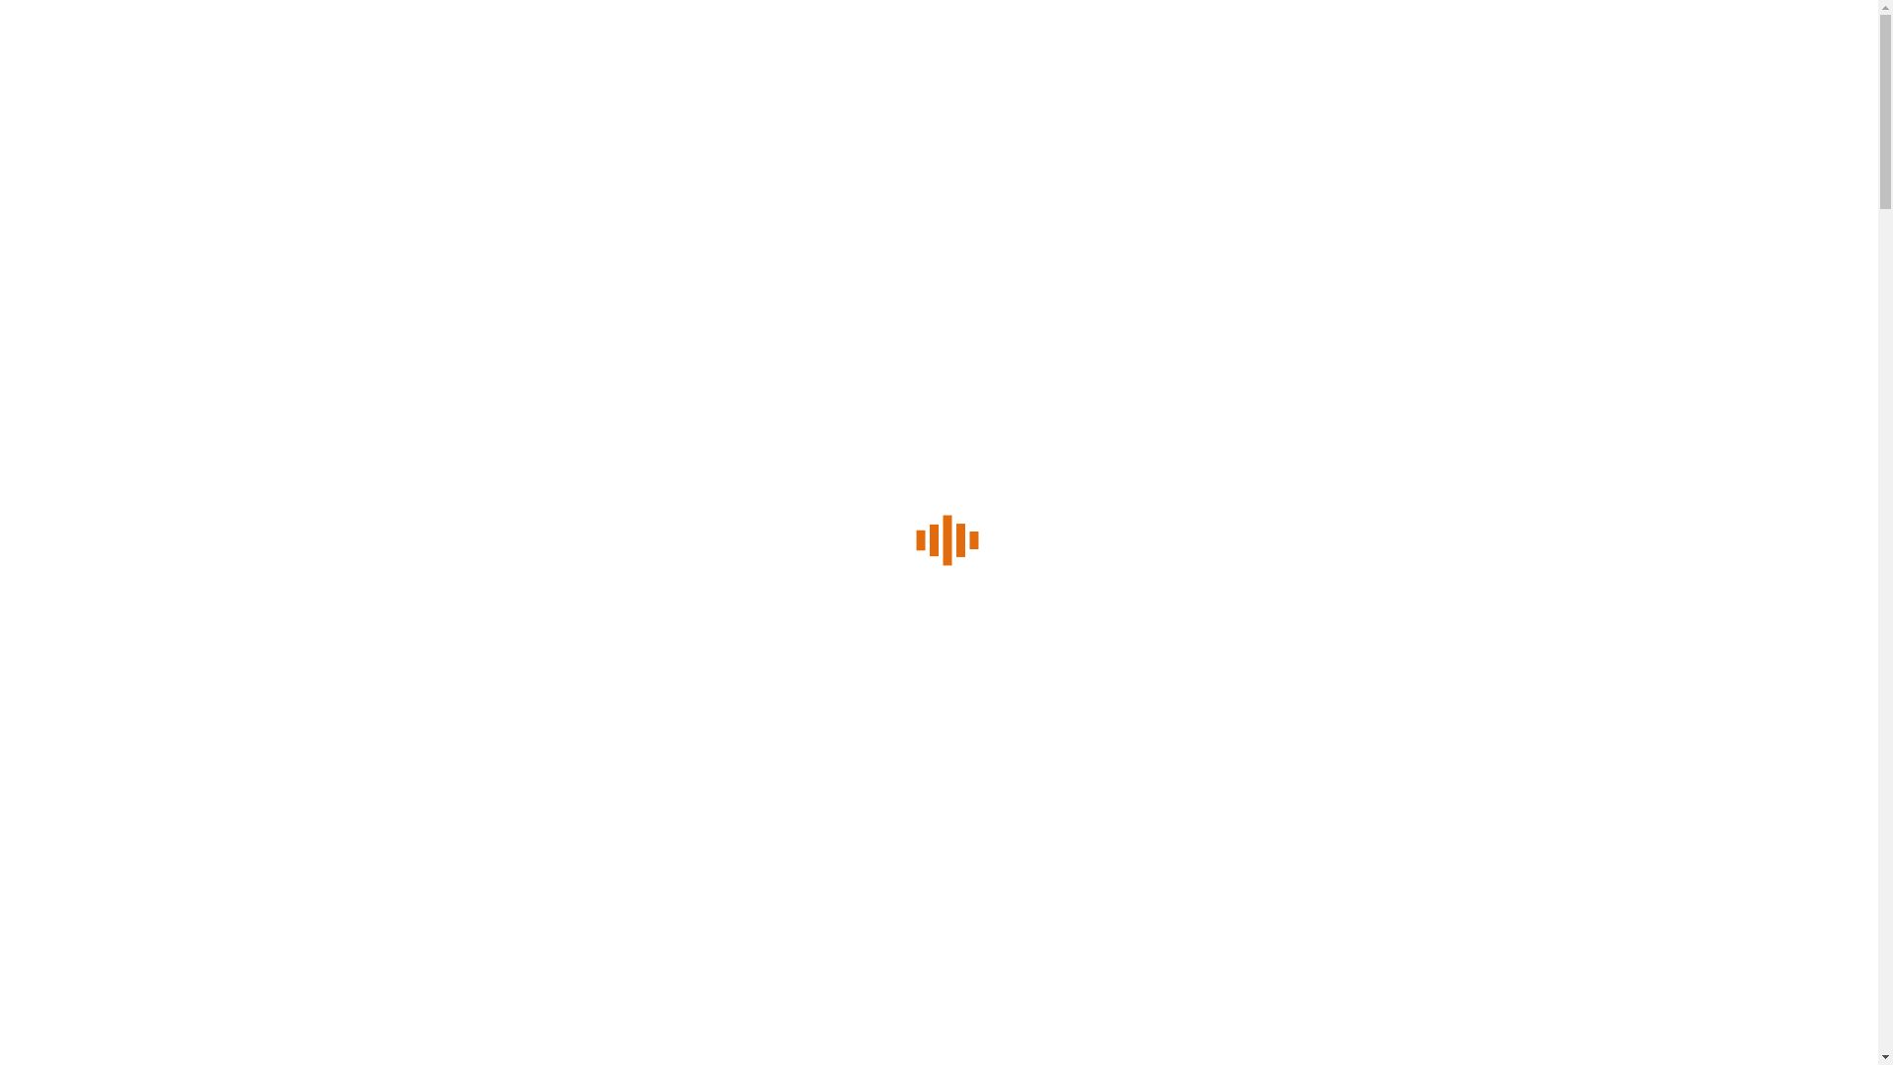 Image resolution: width=1893 pixels, height=1065 pixels. What do you see at coordinates (97, 408) in the screenshot?
I see `Products` at bounding box center [97, 408].